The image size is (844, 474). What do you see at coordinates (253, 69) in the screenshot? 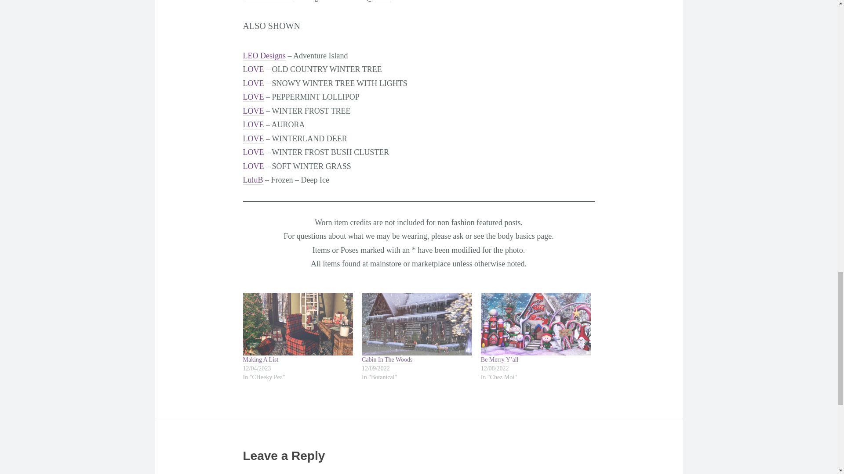
I see `LOVE` at bounding box center [253, 69].